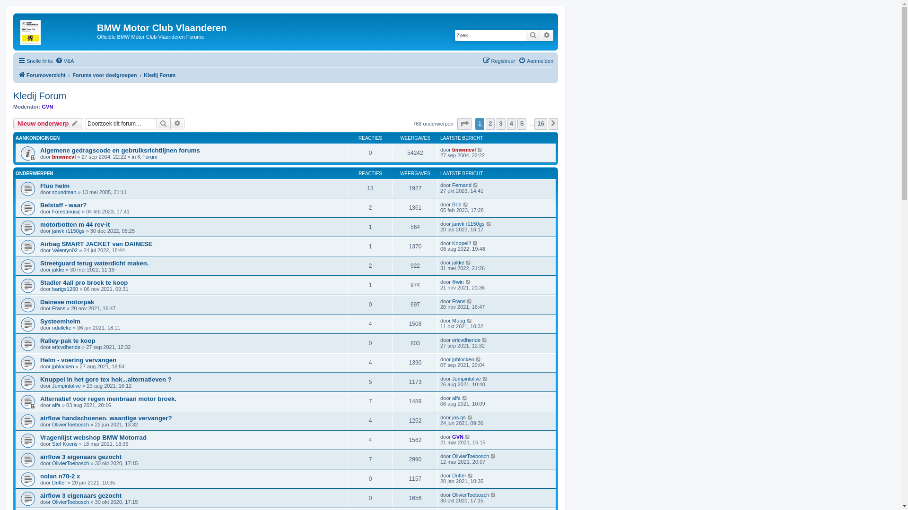 The width and height of the screenshot is (908, 510). What do you see at coordinates (65, 444) in the screenshot?
I see `Stef Koens` at bounding box center [65, 444].